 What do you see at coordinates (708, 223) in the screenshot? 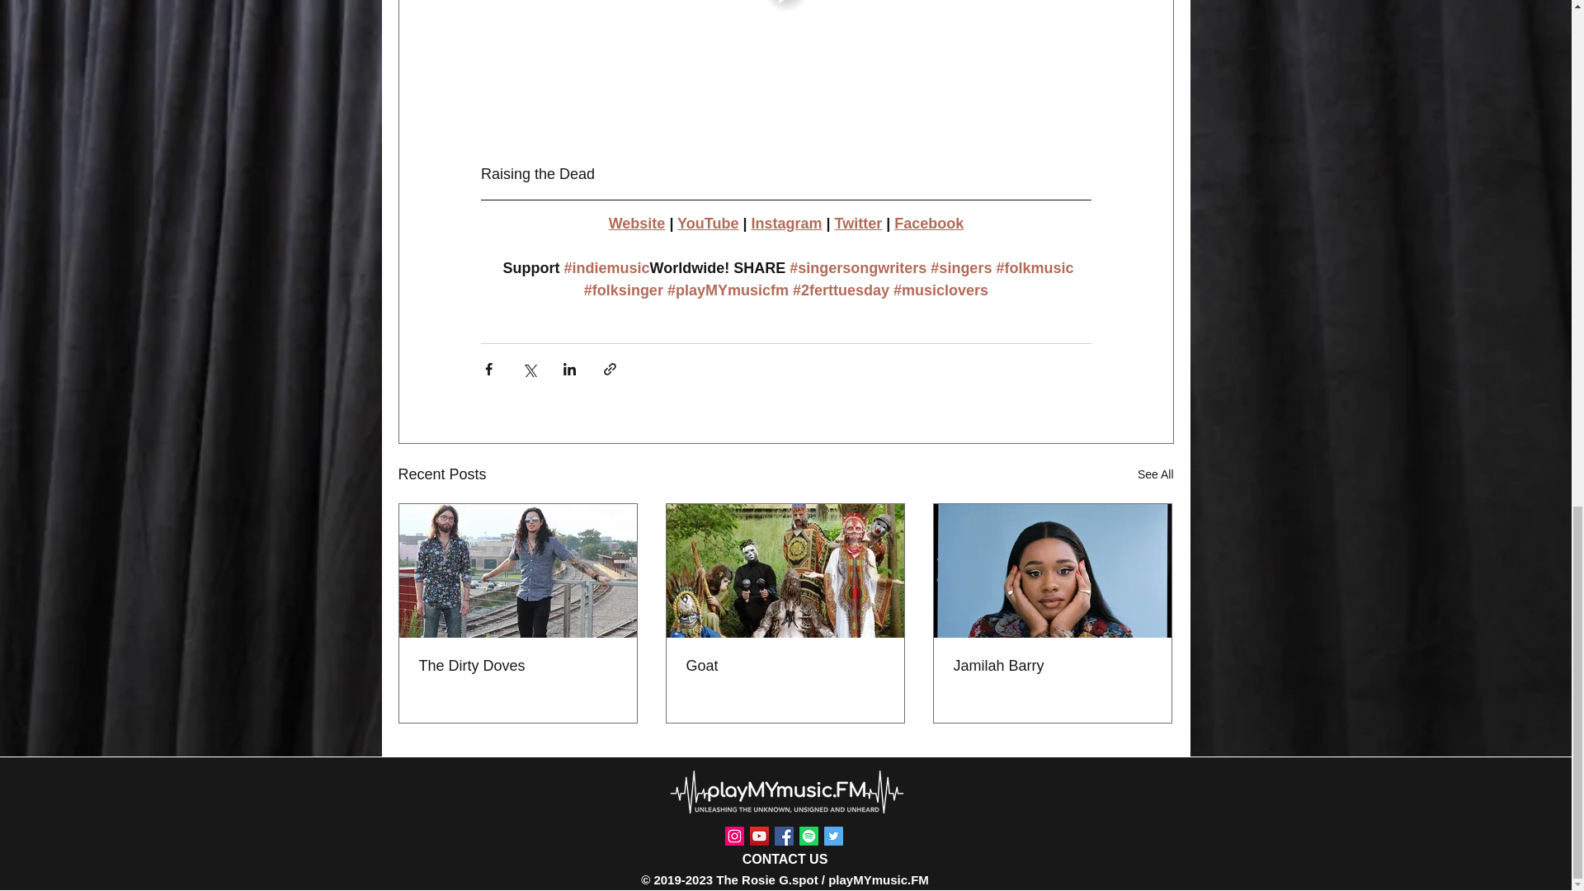
I see `YouTube` at bounding box center [708, 223].